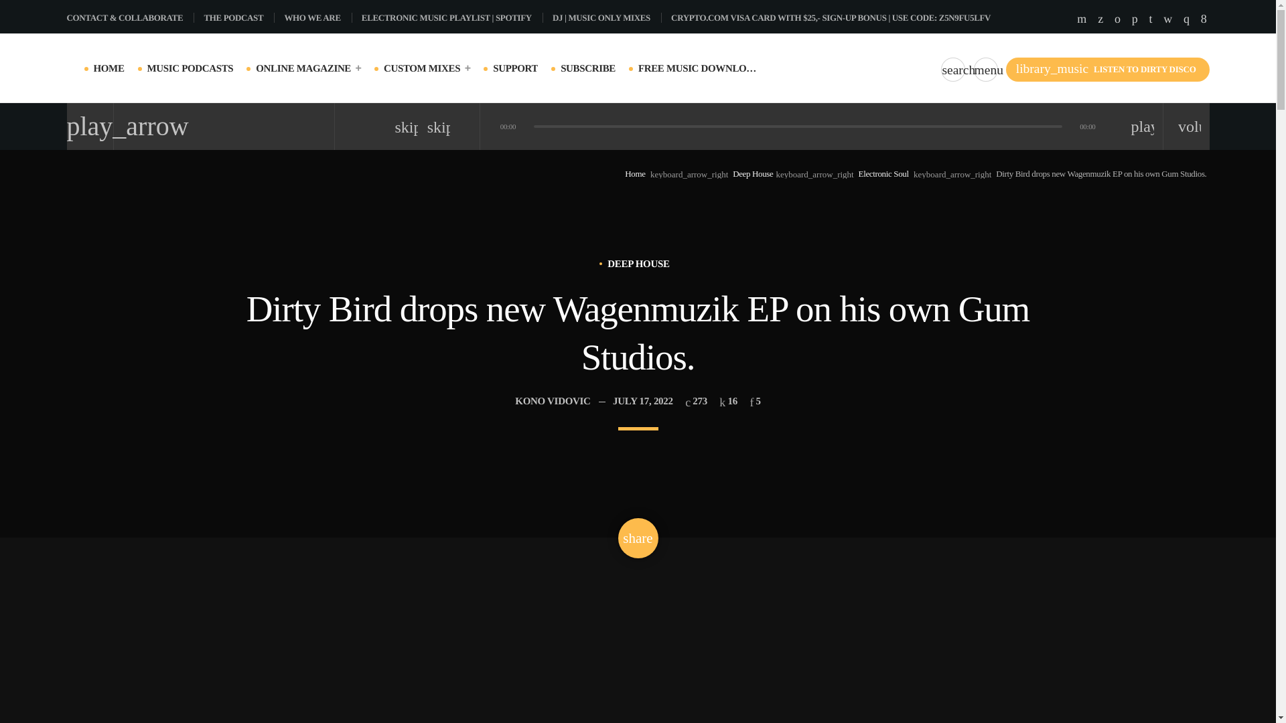  Describe the element at coordinates (308, 68) in the screenshot. I see `ONLINE MAGAZINE` at that location.